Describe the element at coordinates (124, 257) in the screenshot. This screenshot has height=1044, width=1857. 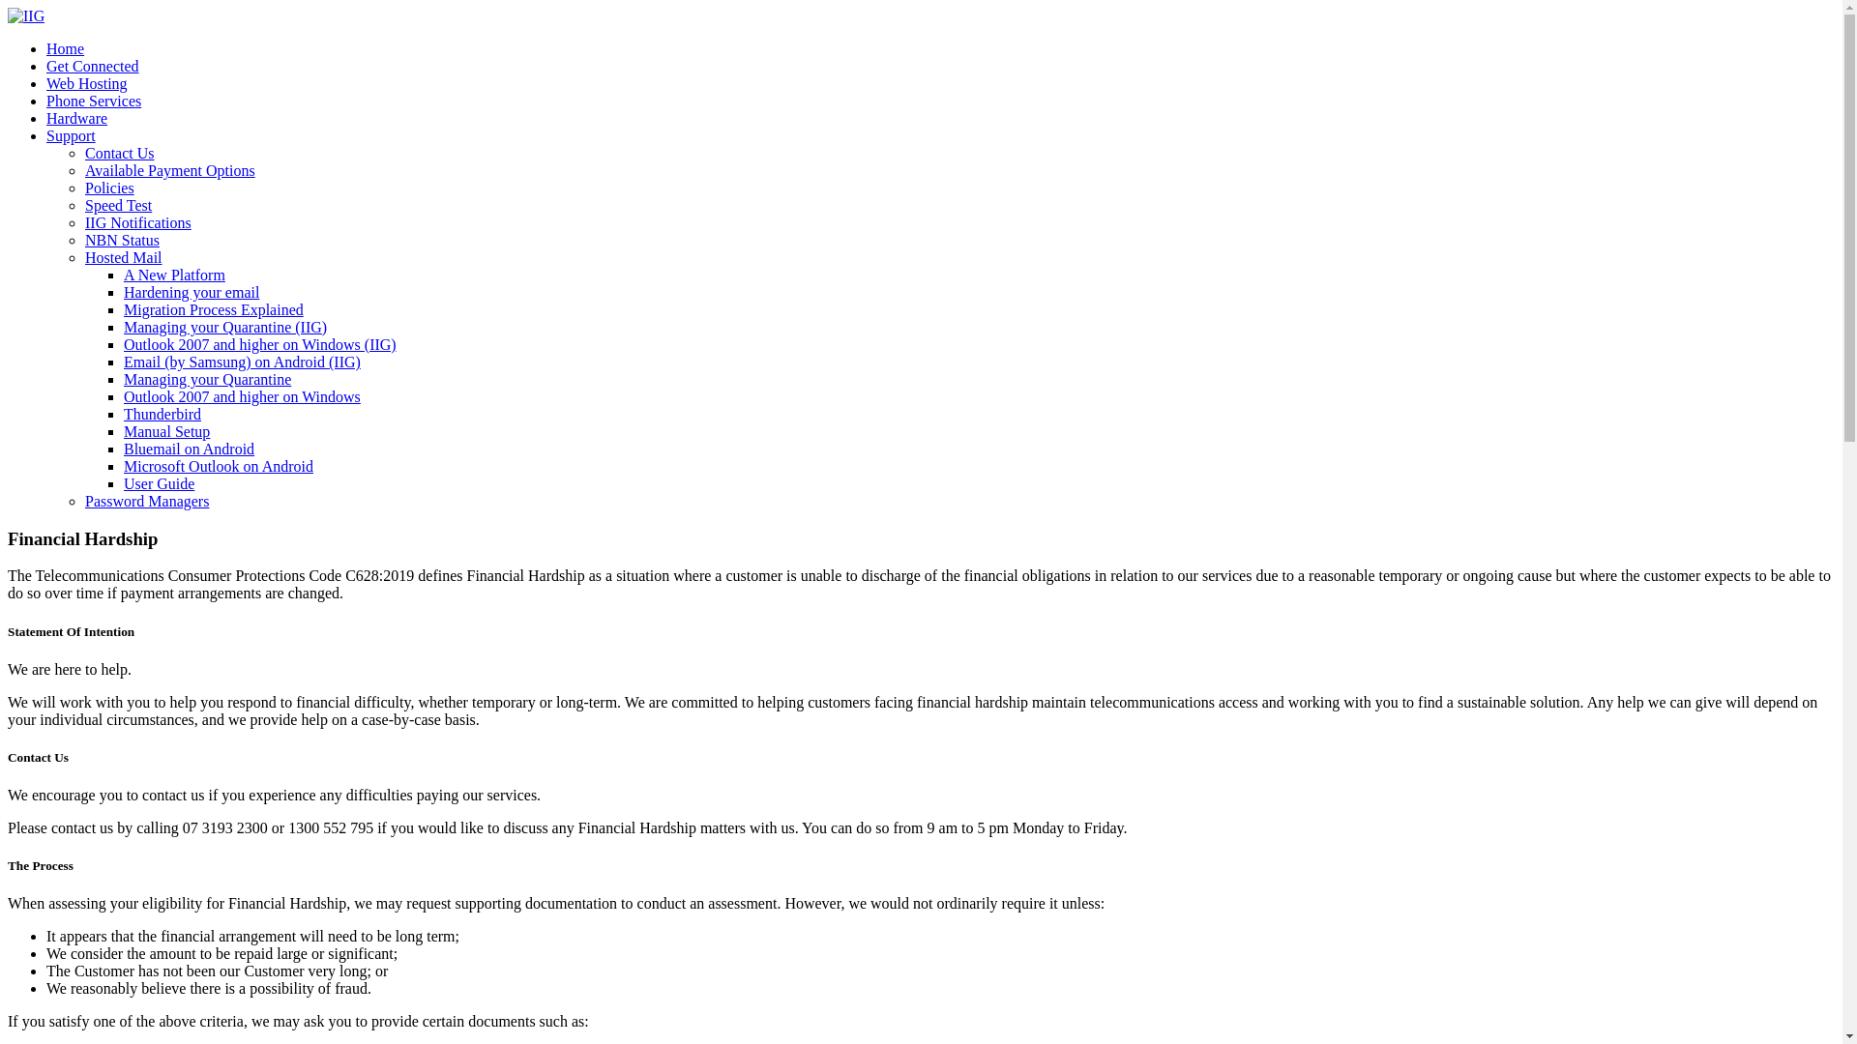
I see `Hosted Mail` at that location.